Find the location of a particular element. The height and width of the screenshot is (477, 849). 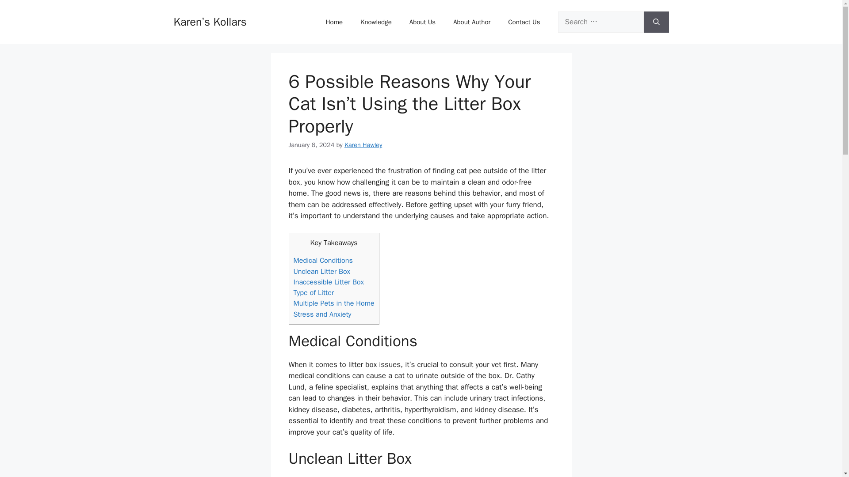

Stress and Anxiety is located at coordinates (322, 314).